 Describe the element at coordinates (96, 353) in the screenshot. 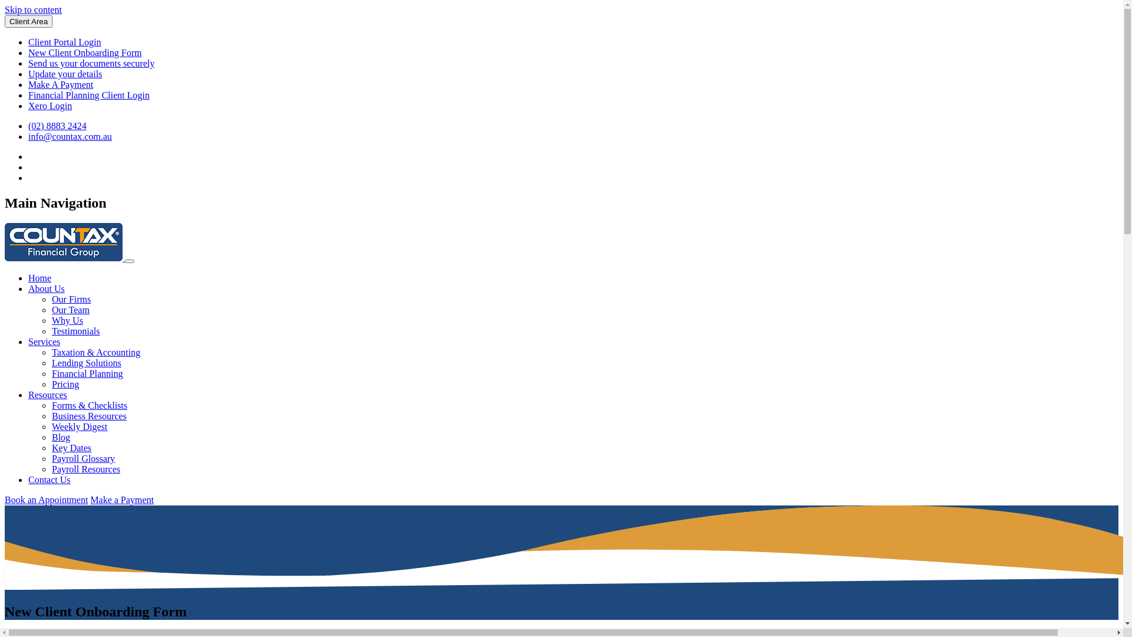

I see `Taxation & Accounting` at that location.